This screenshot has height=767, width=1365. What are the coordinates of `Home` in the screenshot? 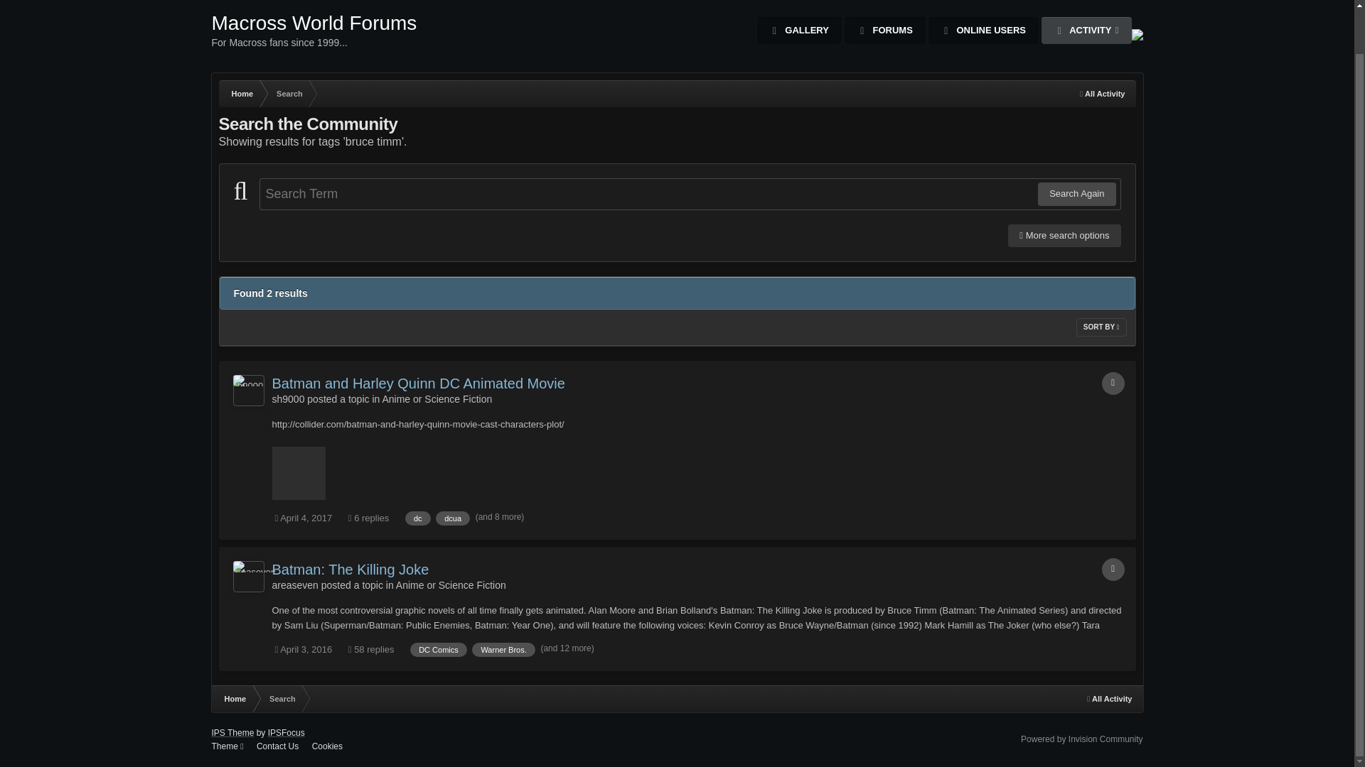 It's located at (242, 94).